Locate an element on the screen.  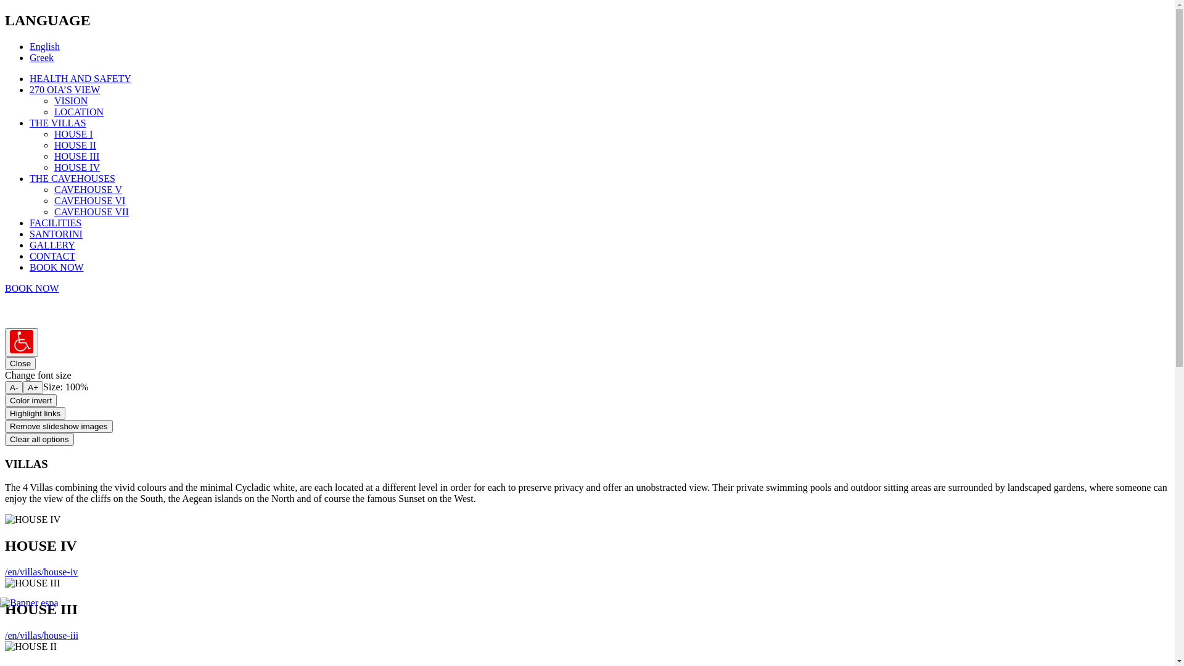
Clear all options is located at coordinates (39, 439).